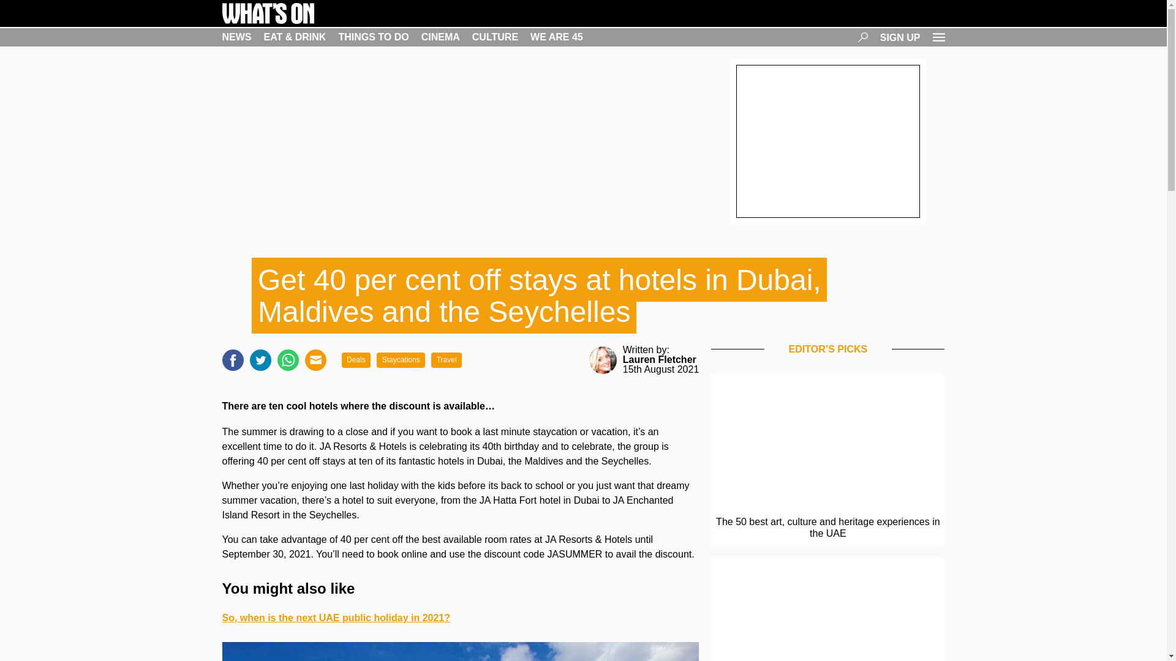  What do you see at coordinates (900, 37) in the screenshot?
I see `SIGN UP` at bounding box center [900, 37].